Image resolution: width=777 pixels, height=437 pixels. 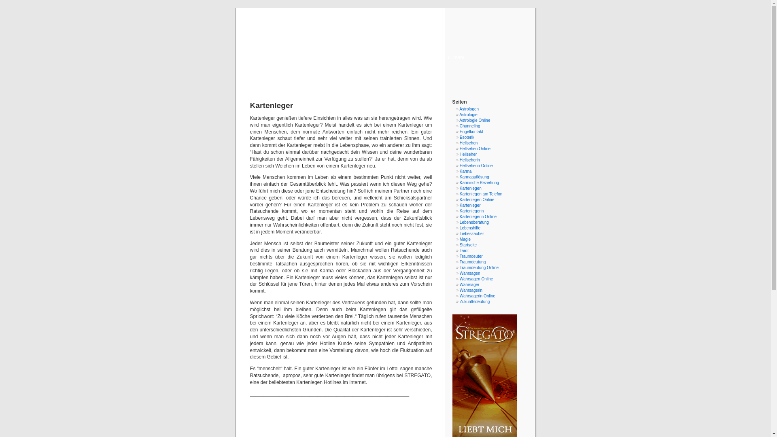 What do you see at coordinates (478, 296) in the screenshot?
I see `Wahrsagerin Online` at bounding box center [478, 296].